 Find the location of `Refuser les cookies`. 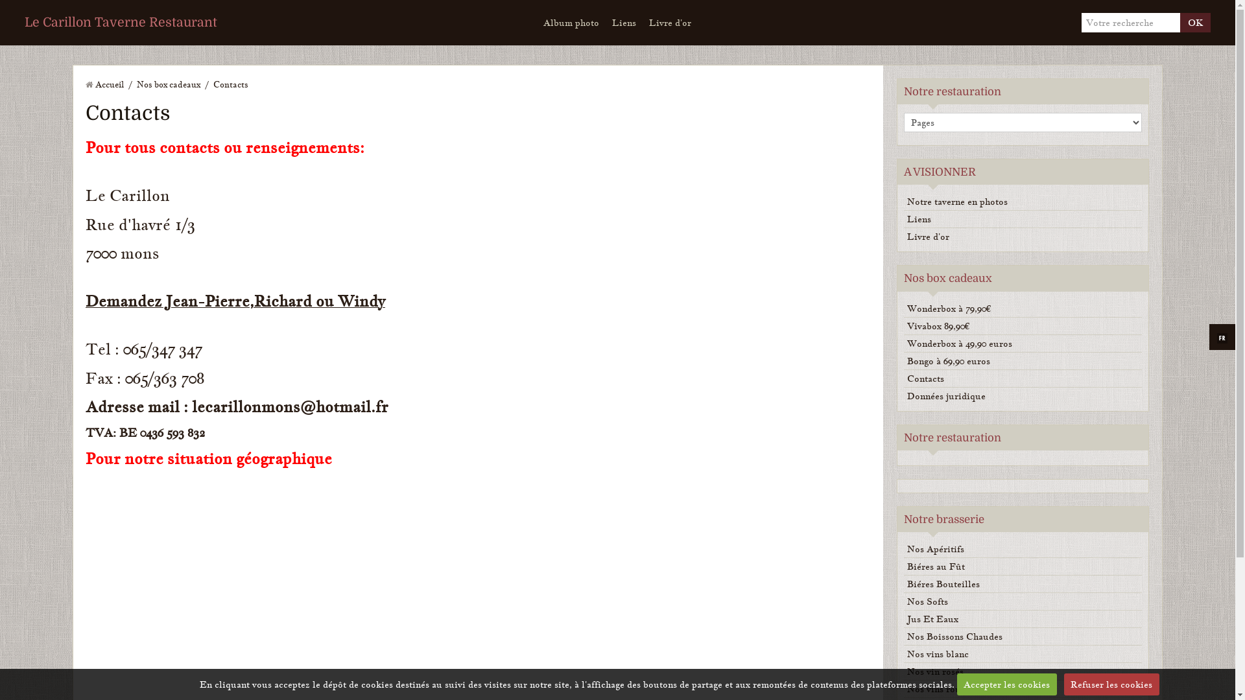

Refuser les cookies is located at coordinates (1111, 684).